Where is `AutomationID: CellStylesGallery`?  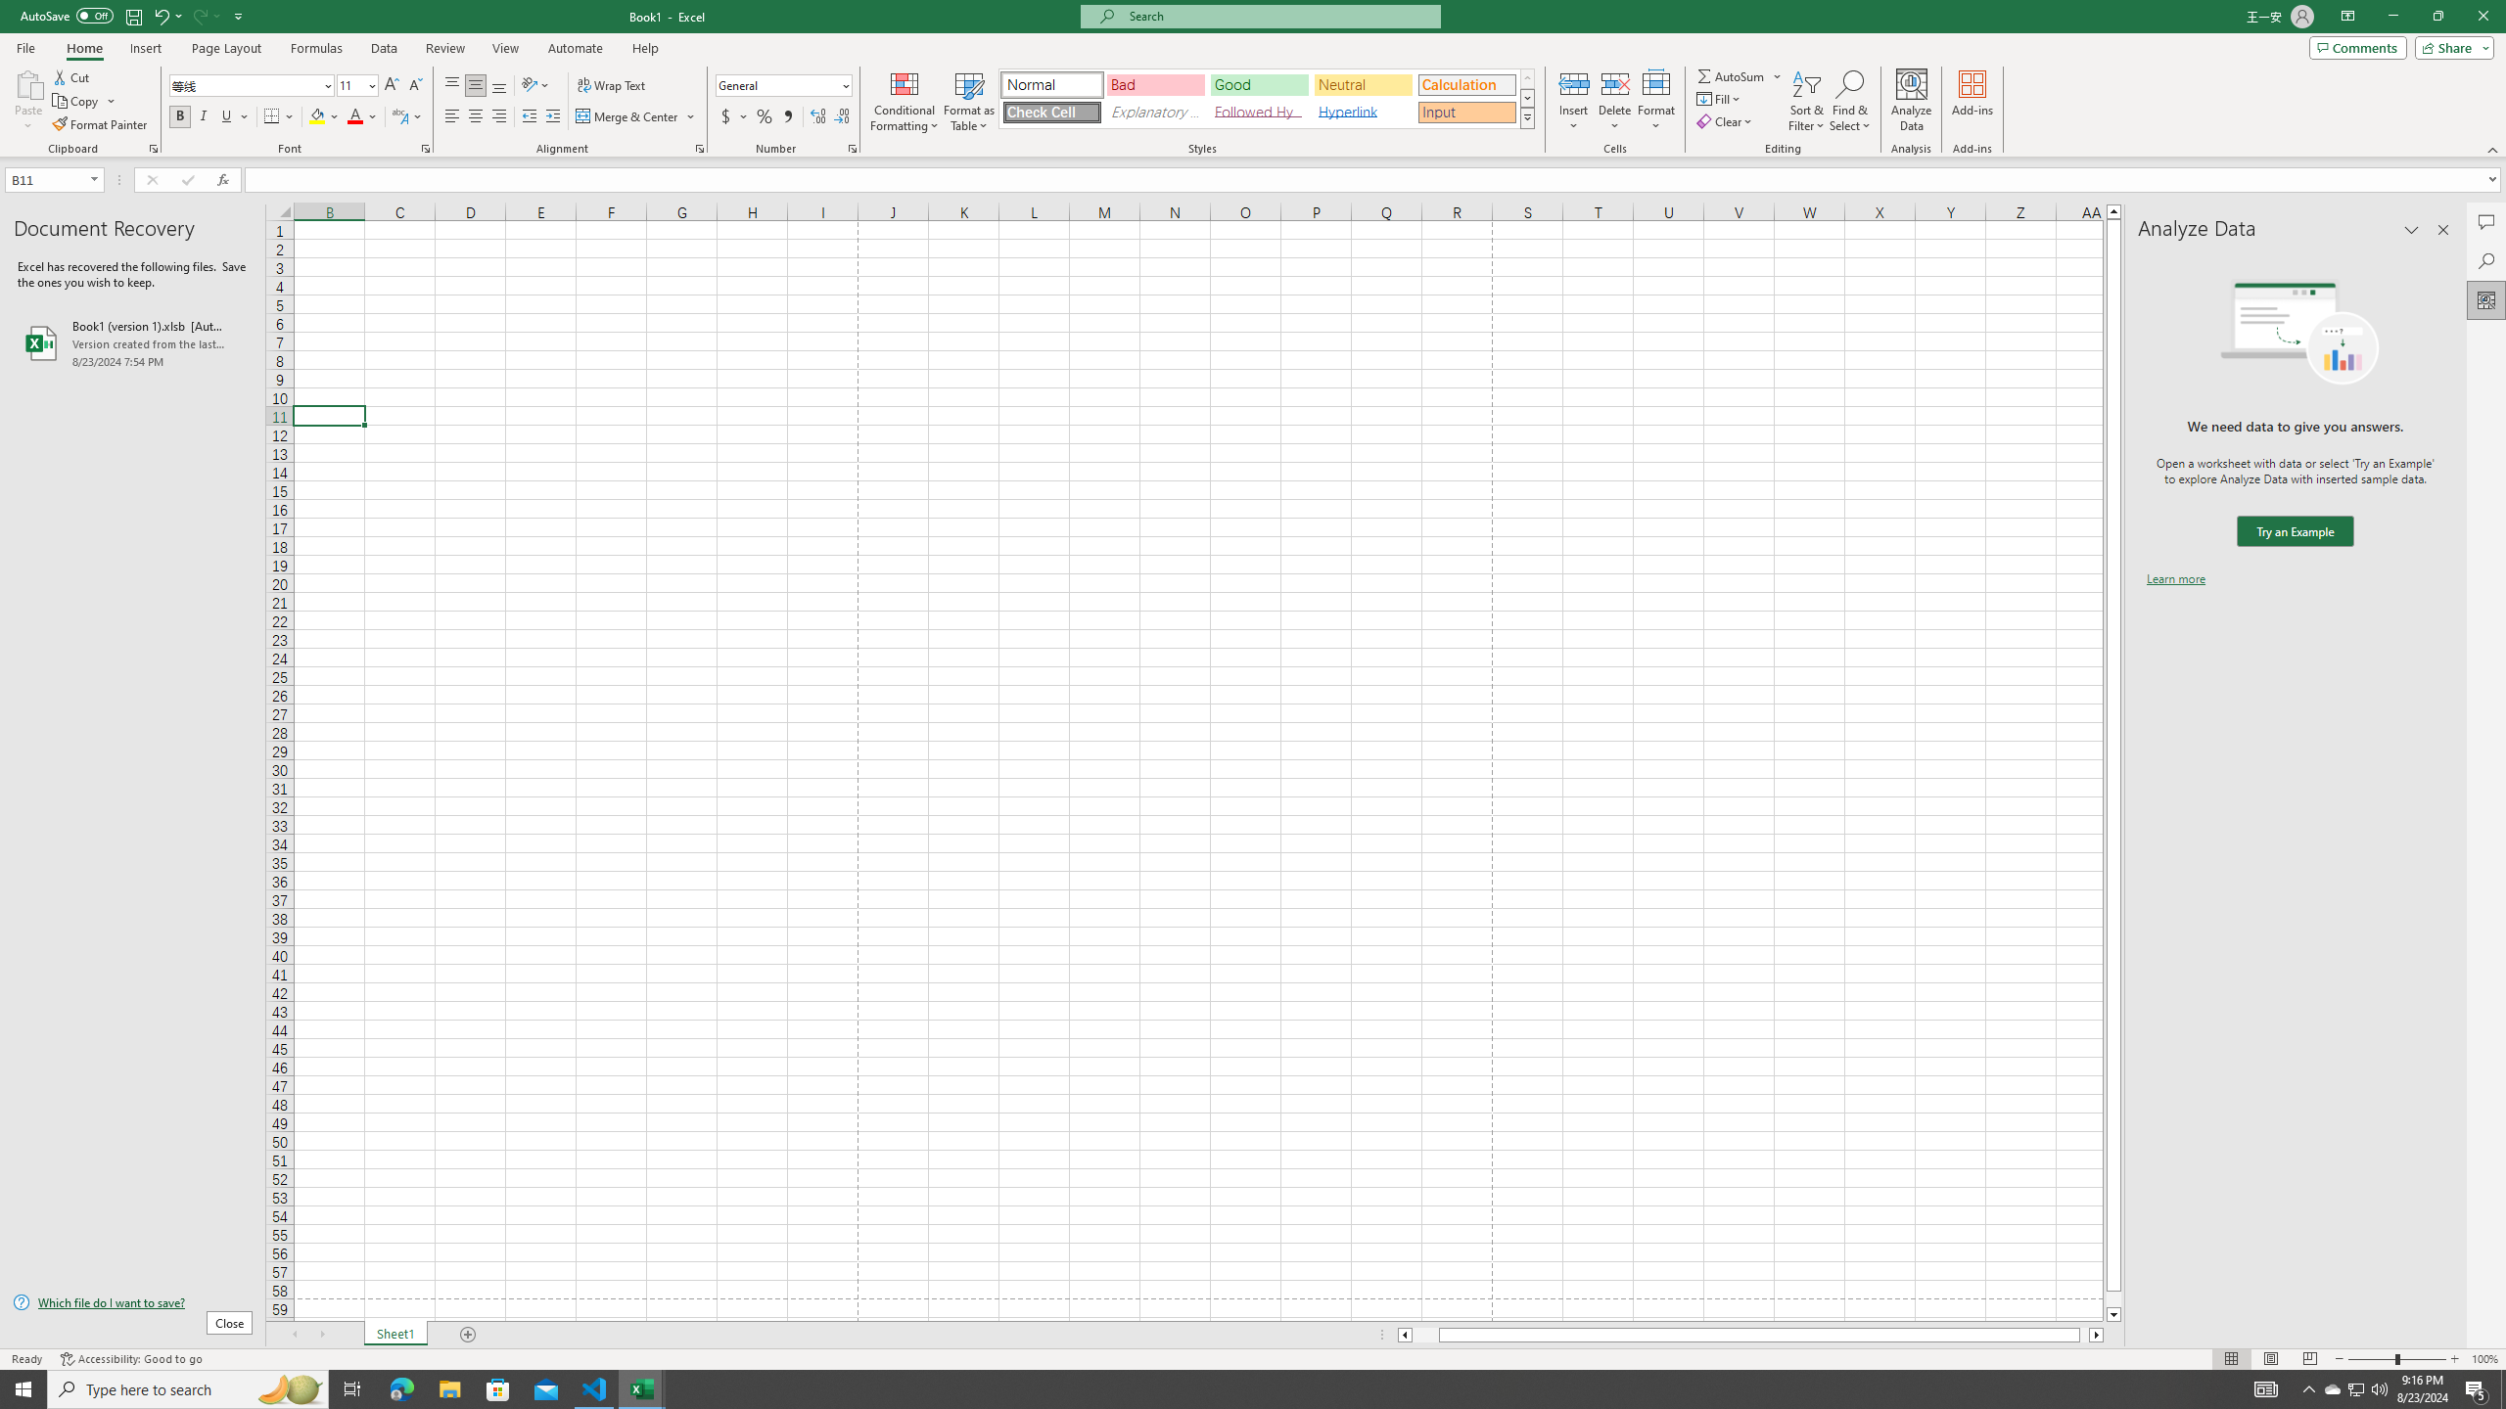
AutomationID: CellStylesGallery is located at coordinates (1267, 99).